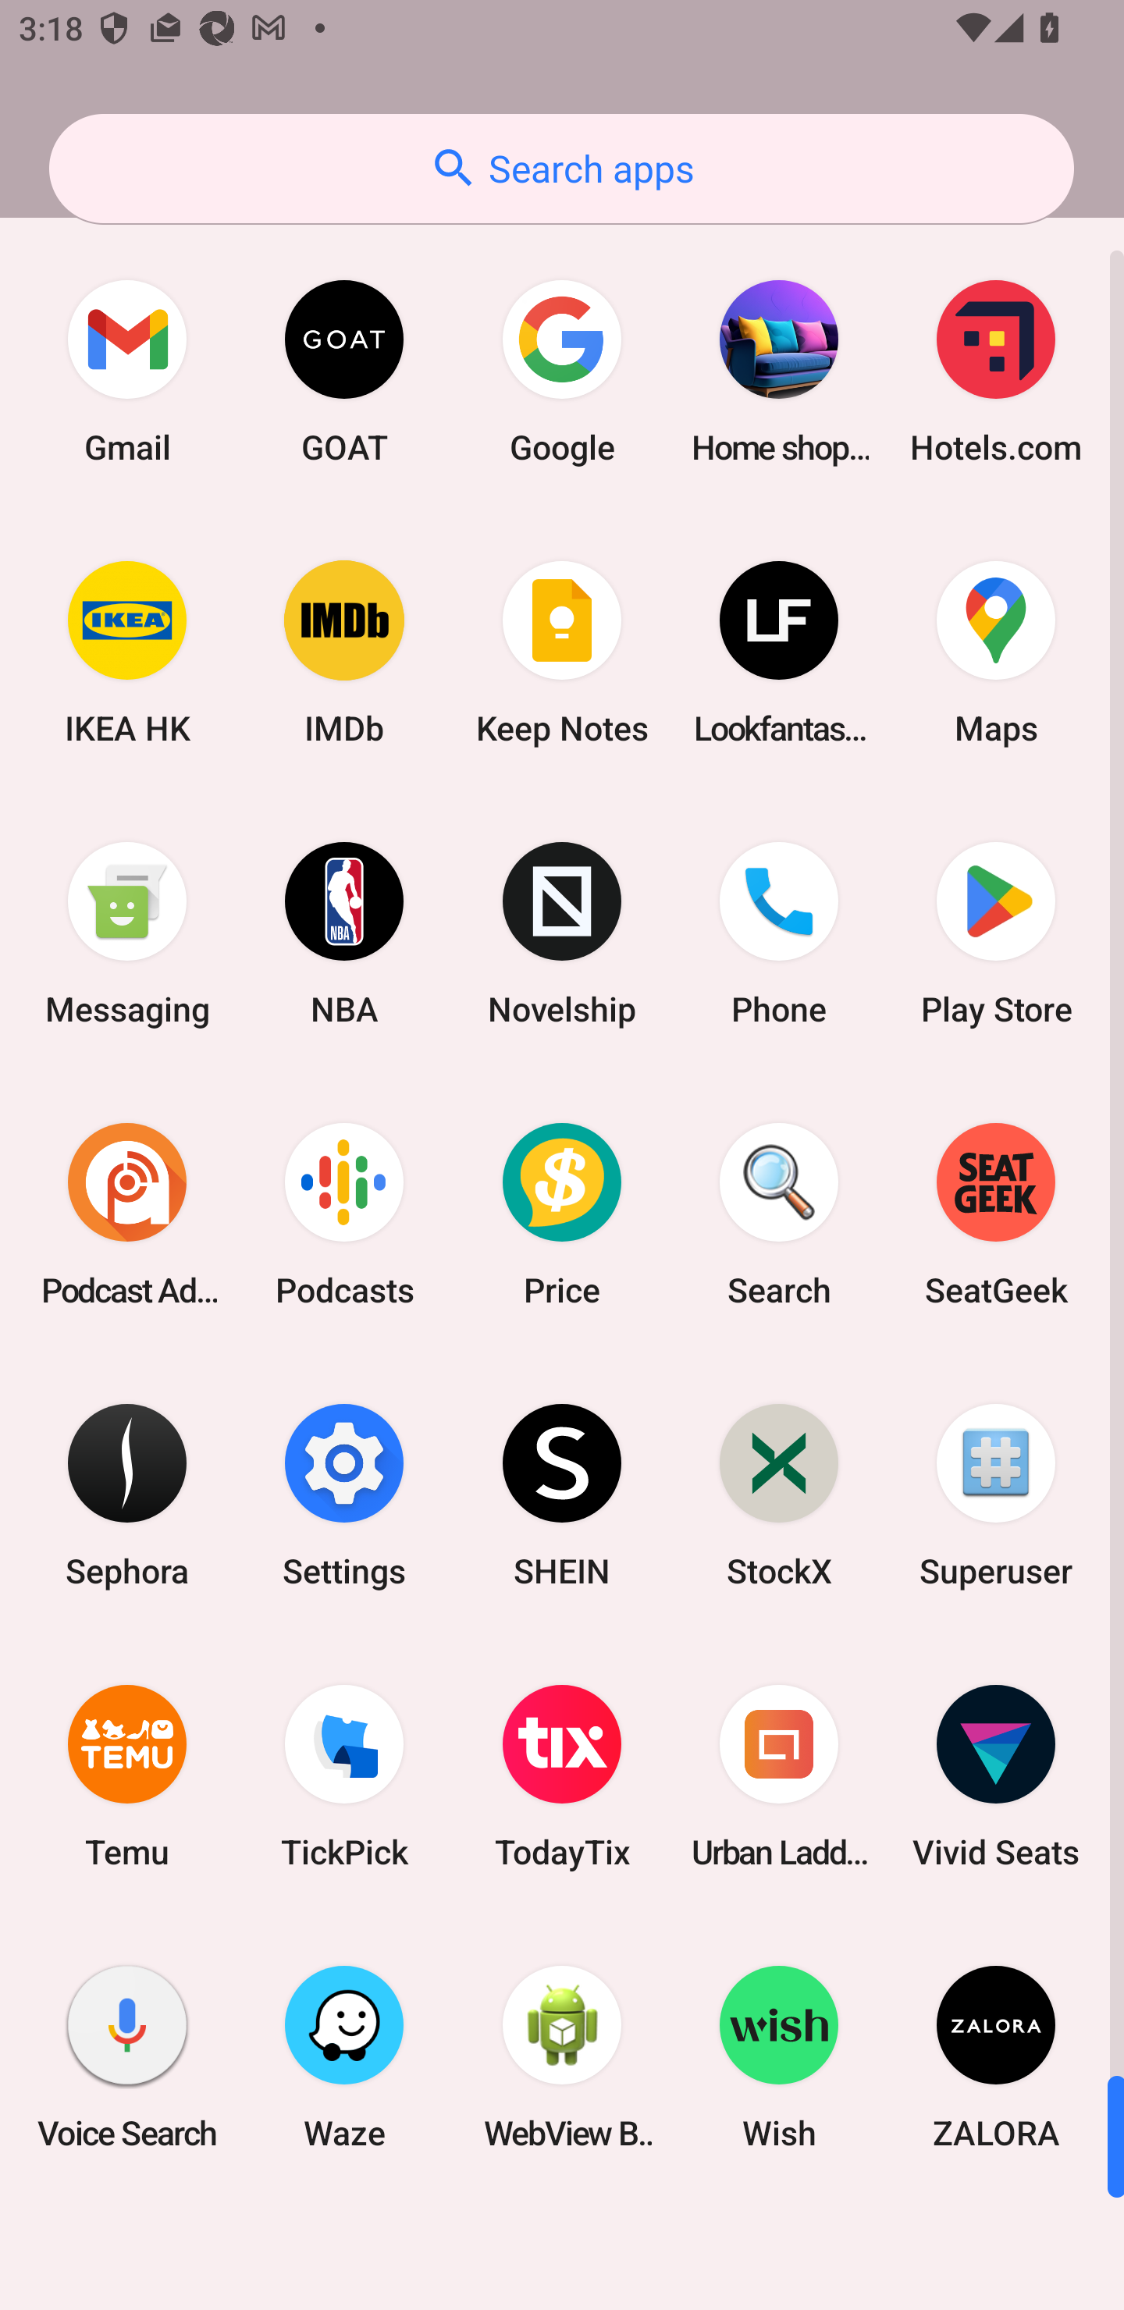 This screenshot has height=2310, width=1124. I want to click on Temu, so click(127, 1776).